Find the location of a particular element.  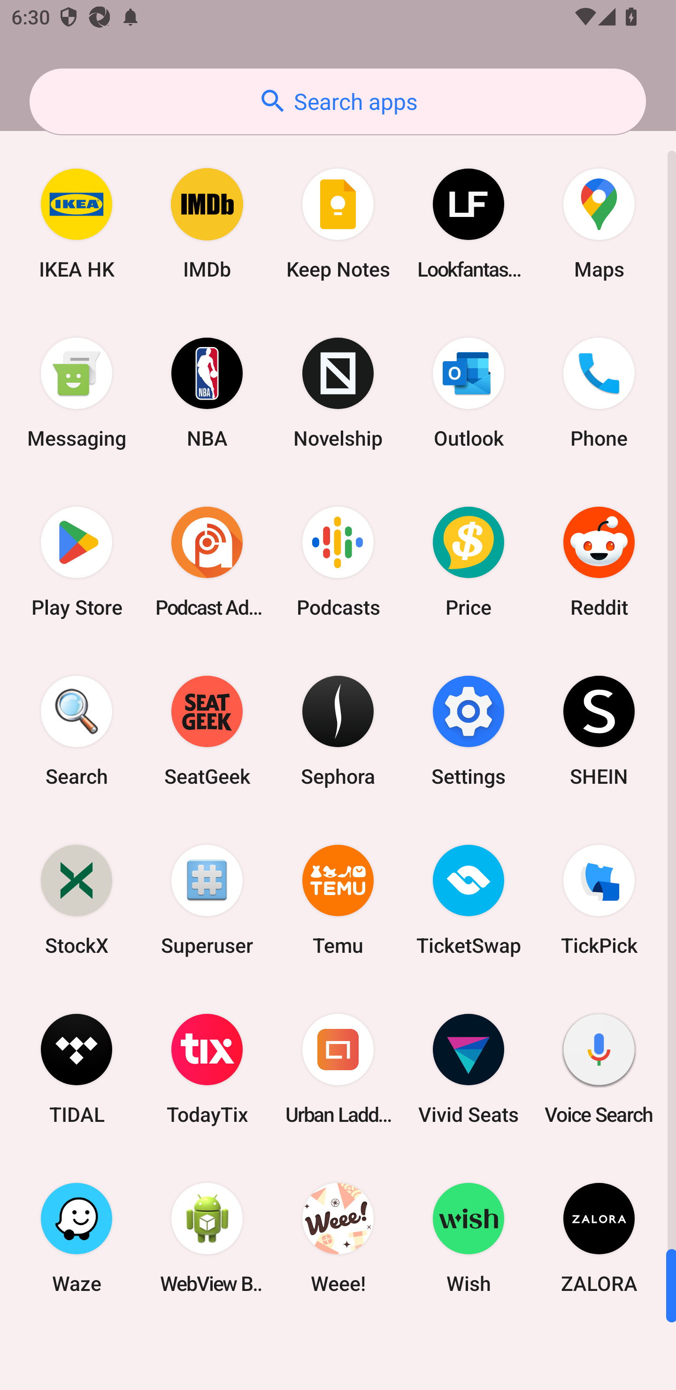

Maps is located at coordinates (599, 224).